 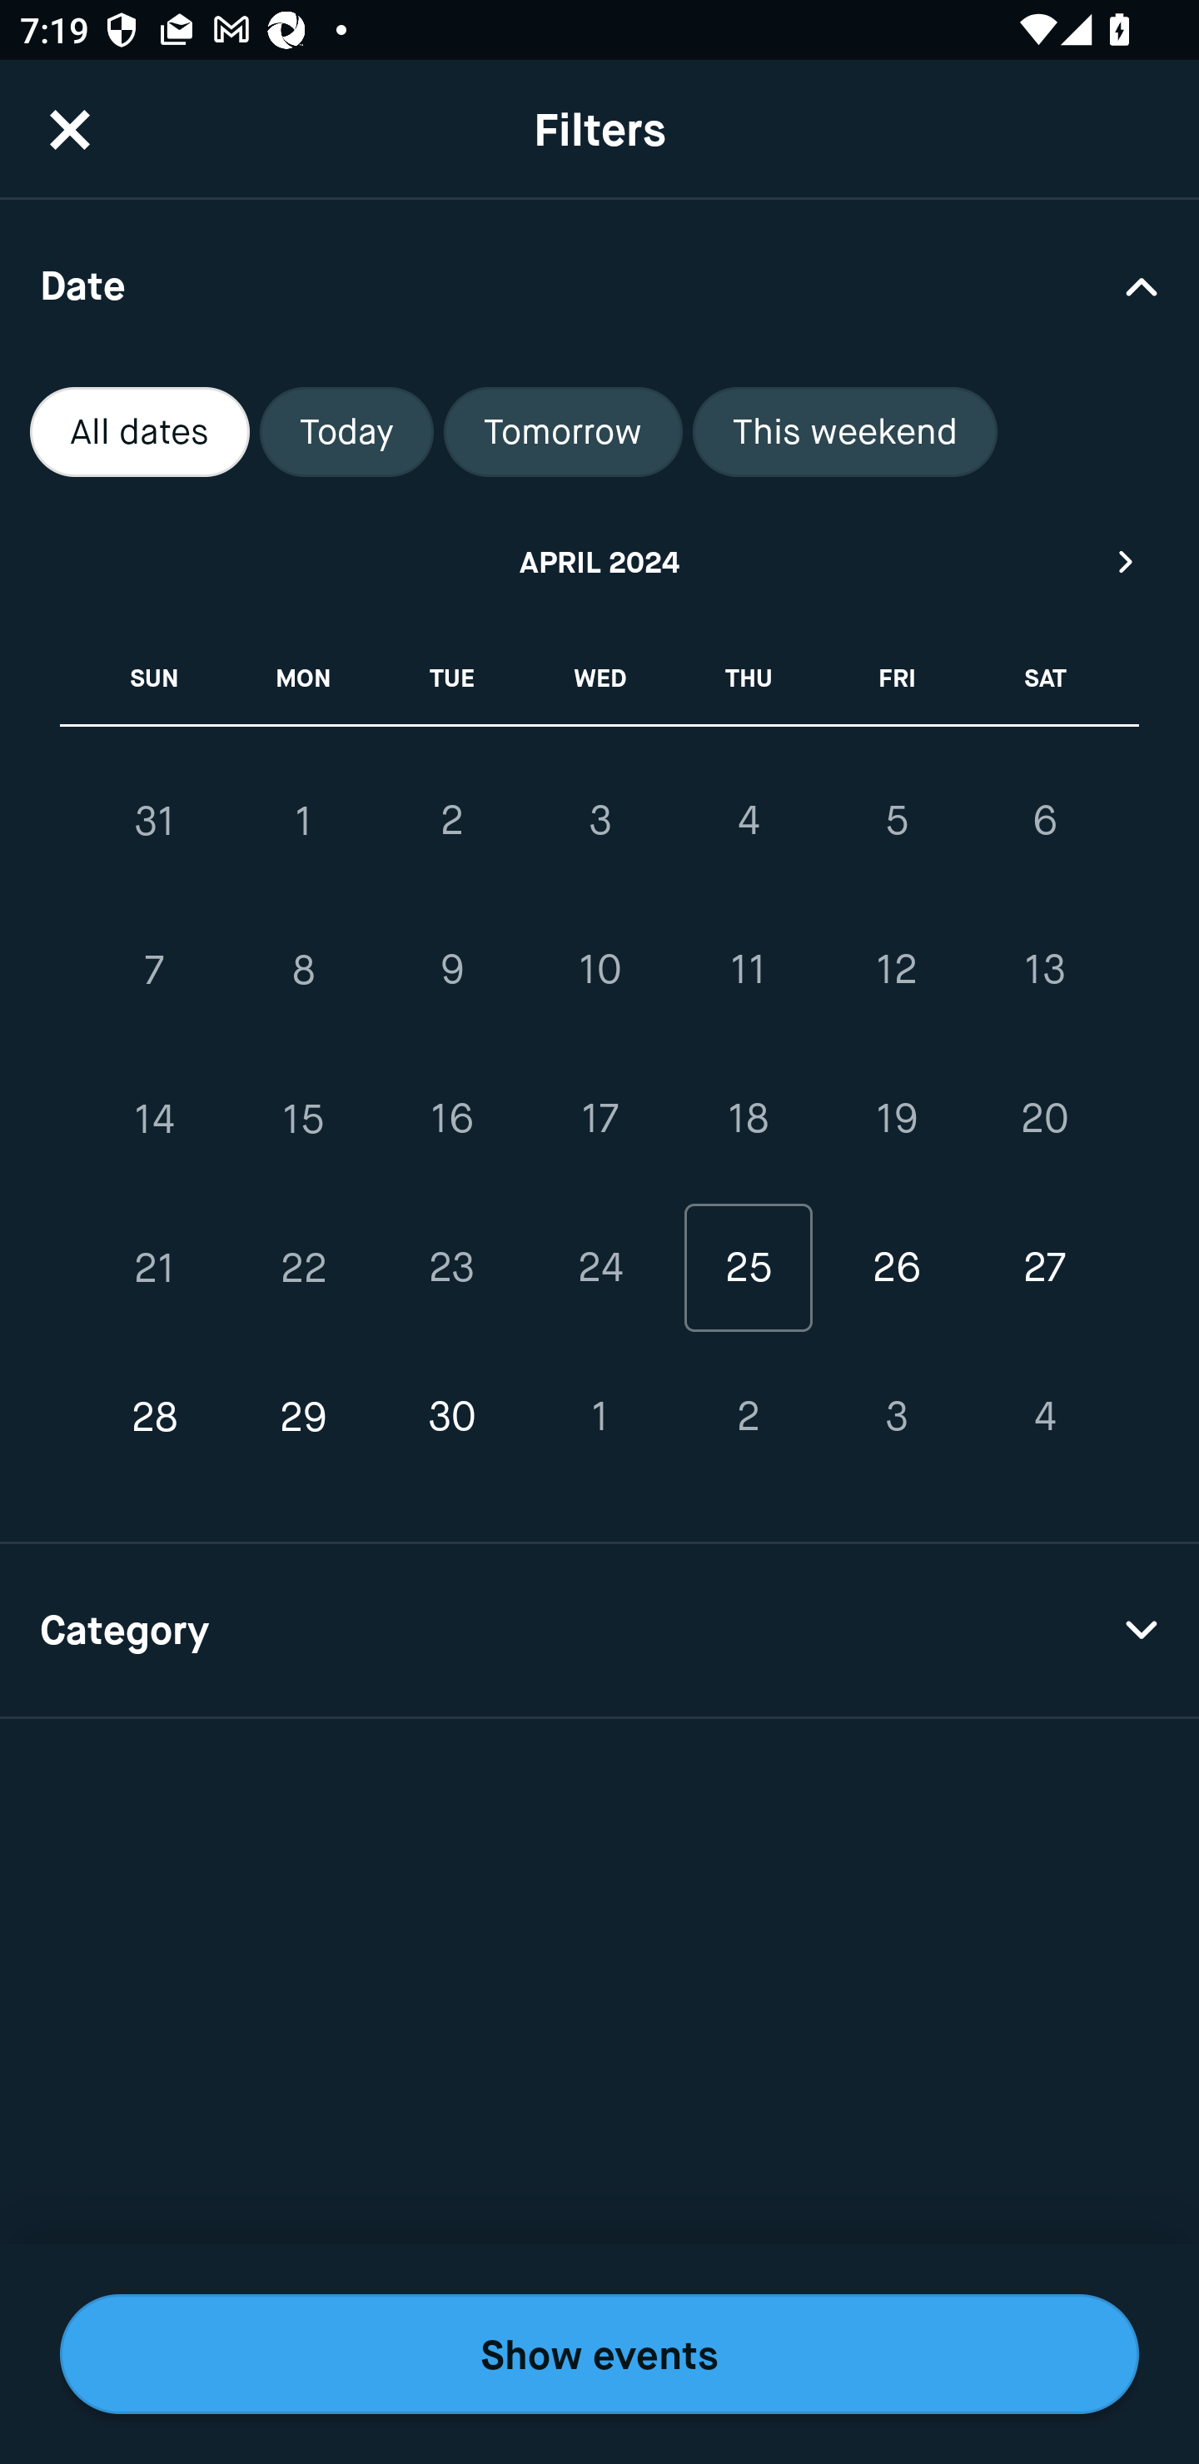 I want to click on 12, so click(x=896, y=971).